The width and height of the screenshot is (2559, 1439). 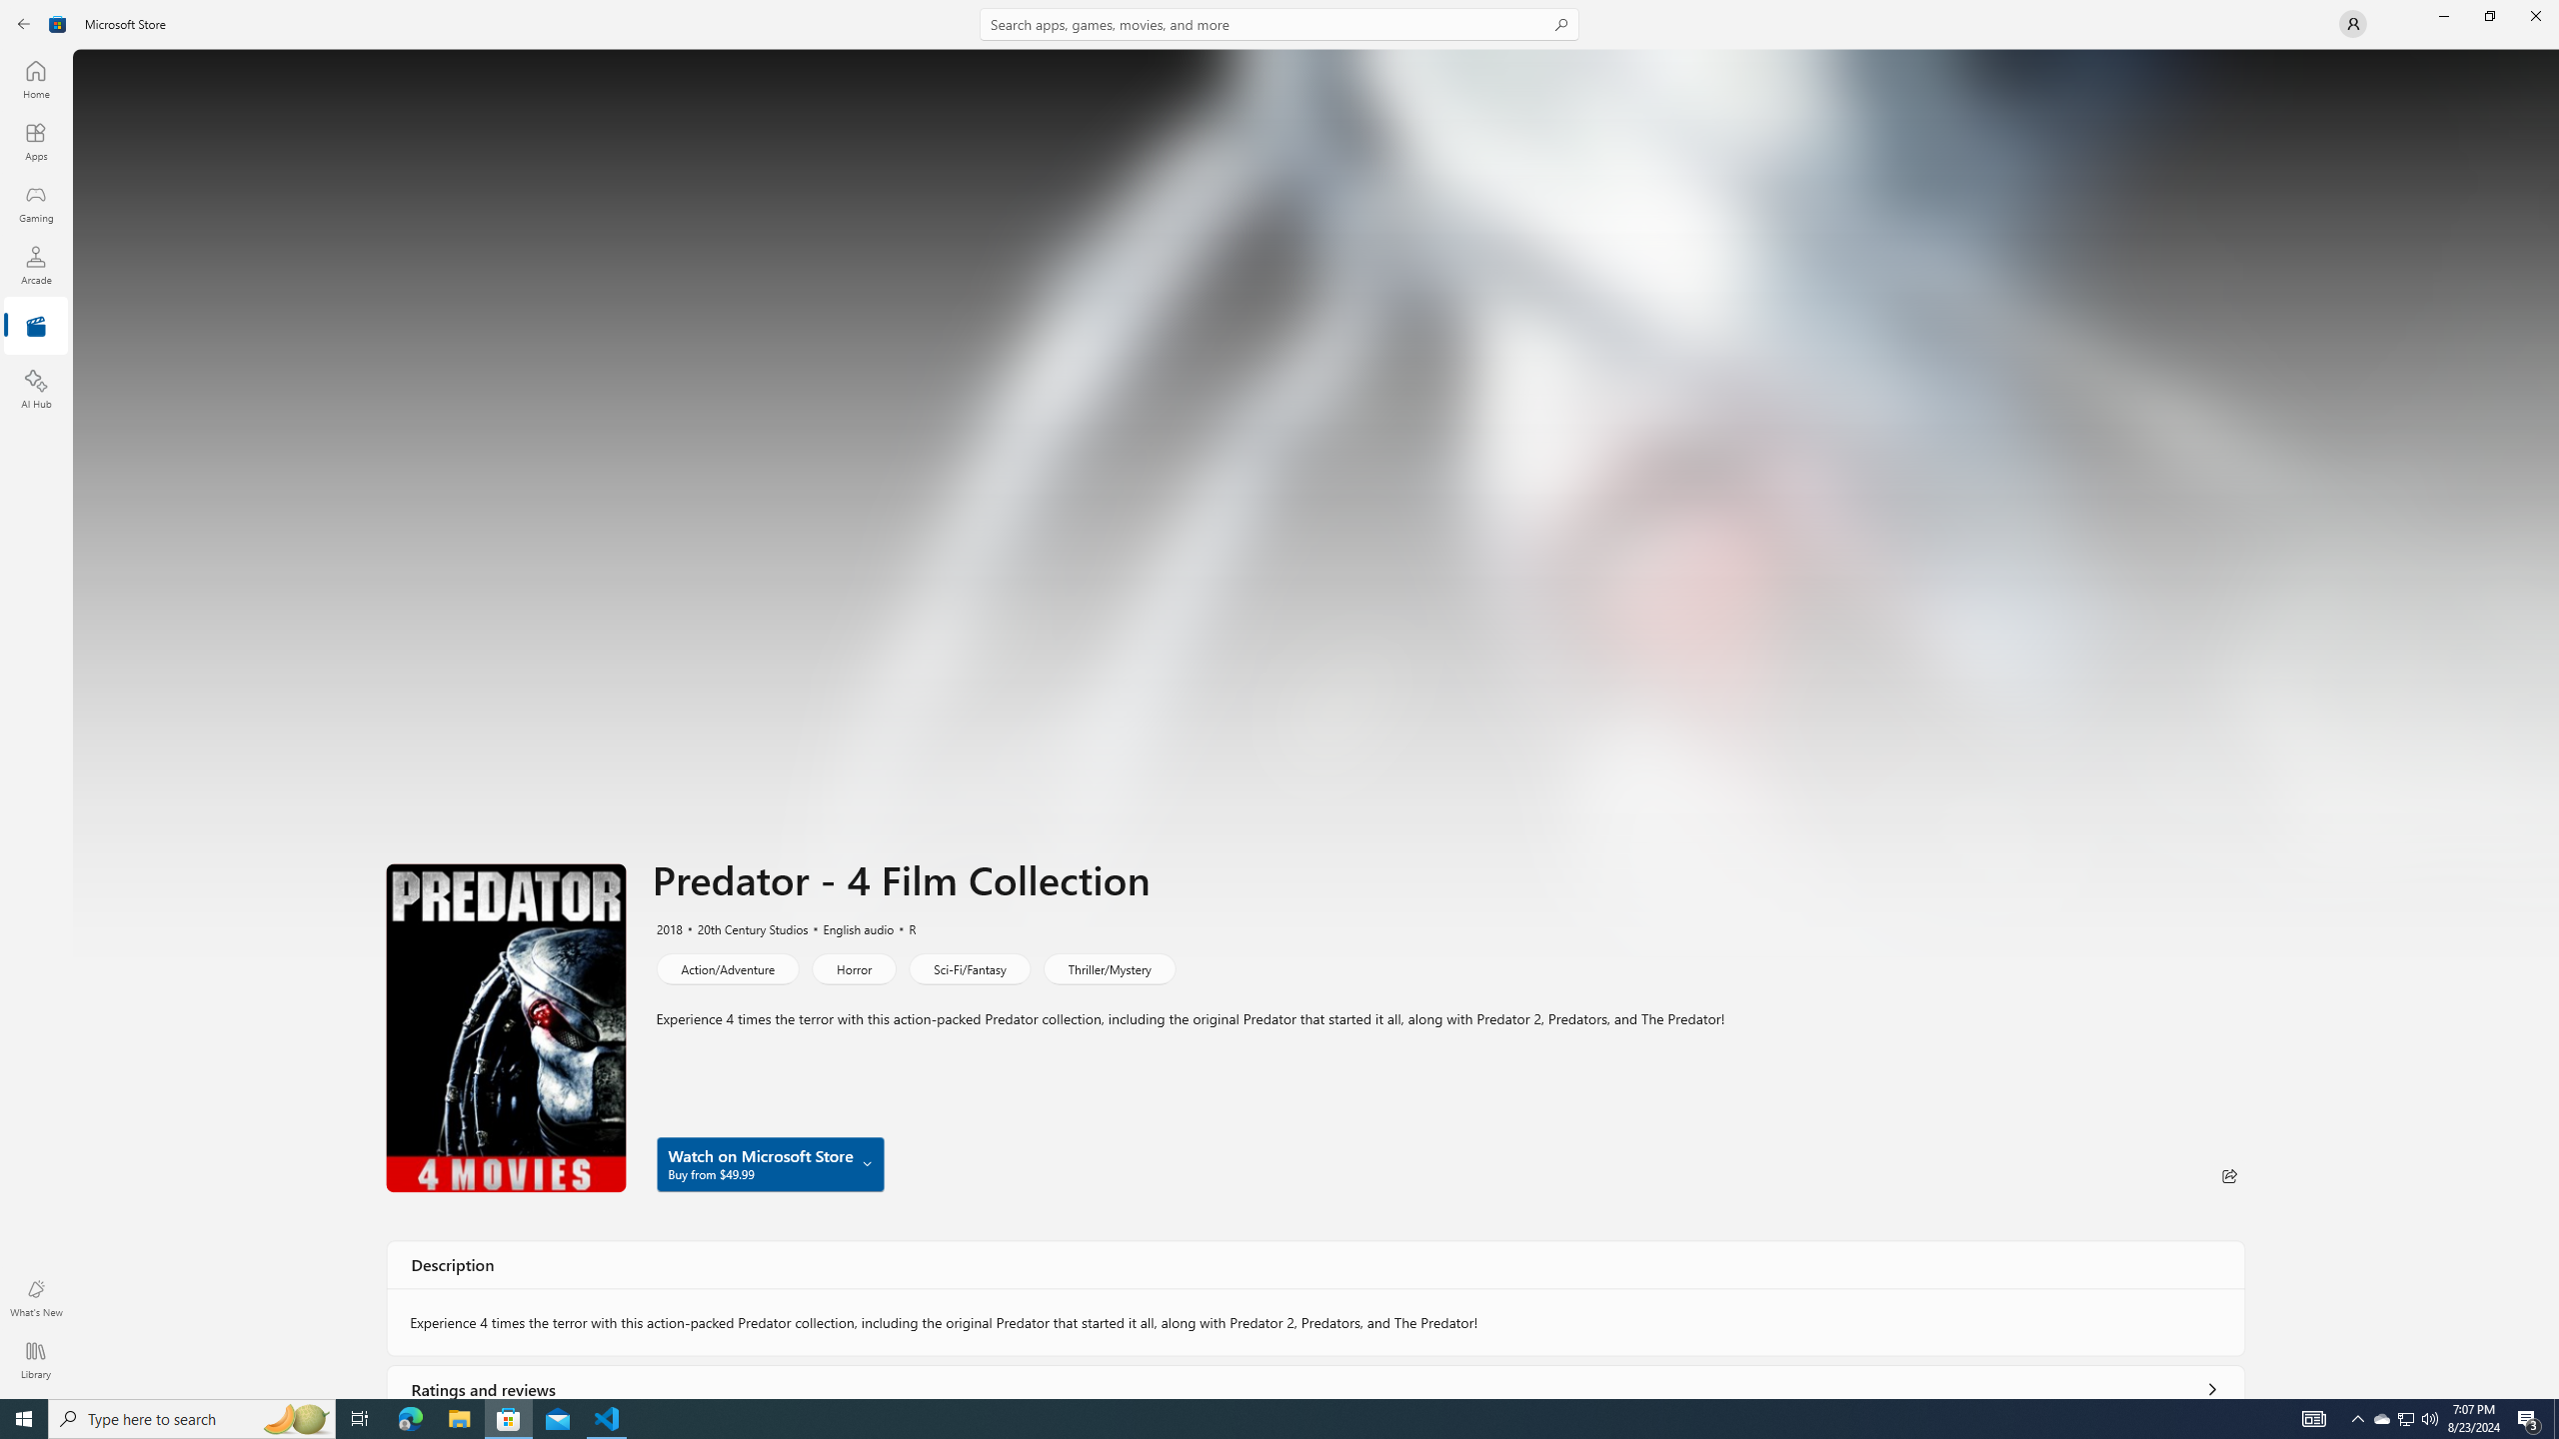 I want to click on Thriller/Mystery, so click(x=1108, y=967).